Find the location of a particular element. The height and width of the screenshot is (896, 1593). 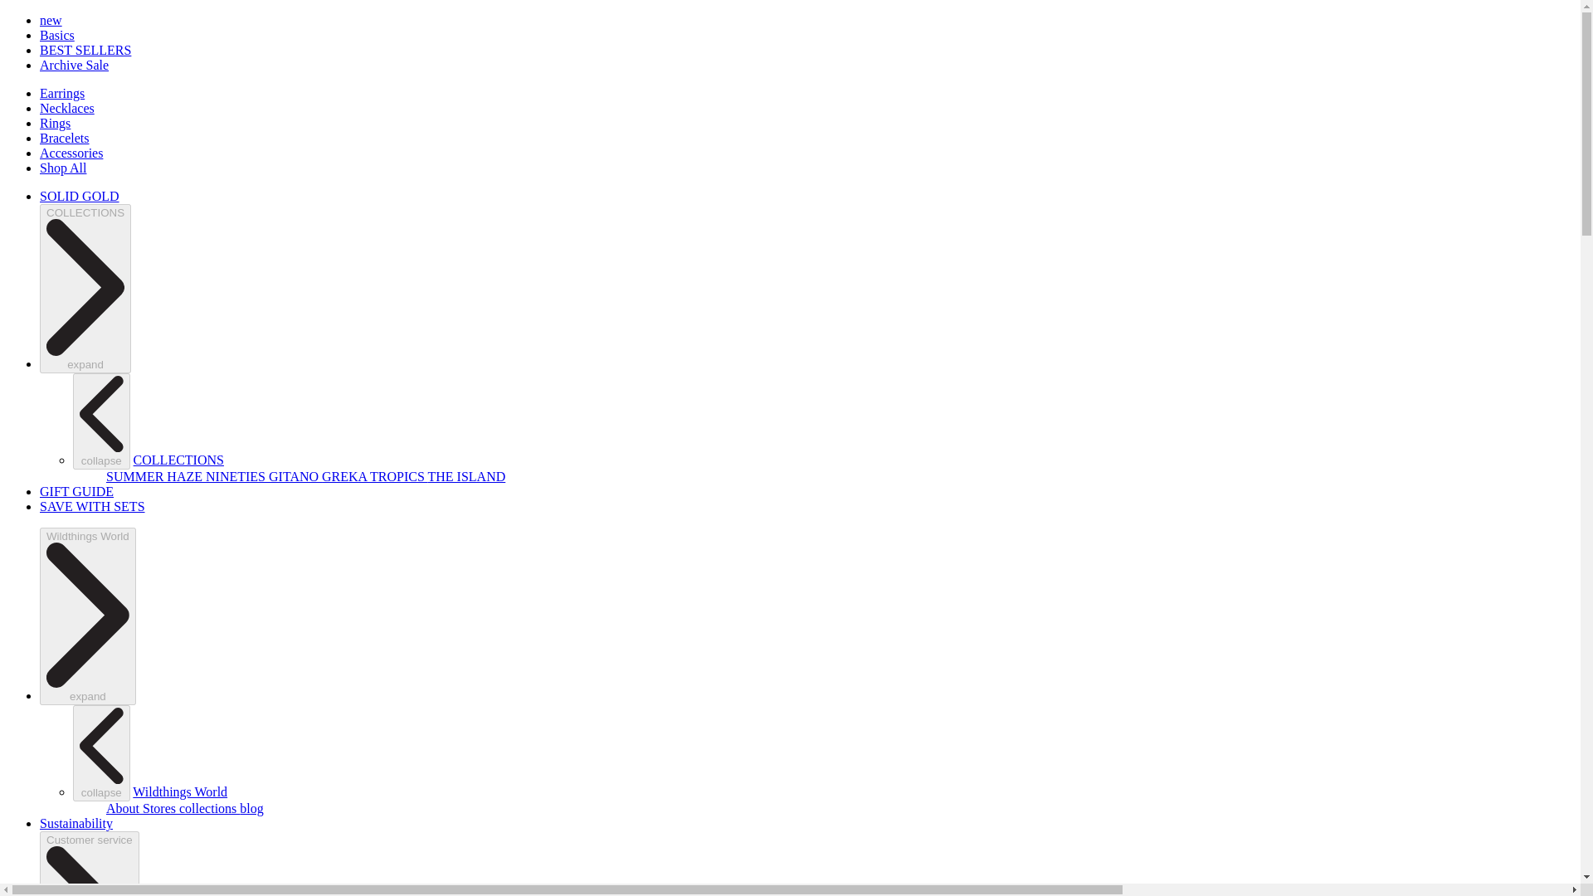

blog is located at coordinates (251, 808).